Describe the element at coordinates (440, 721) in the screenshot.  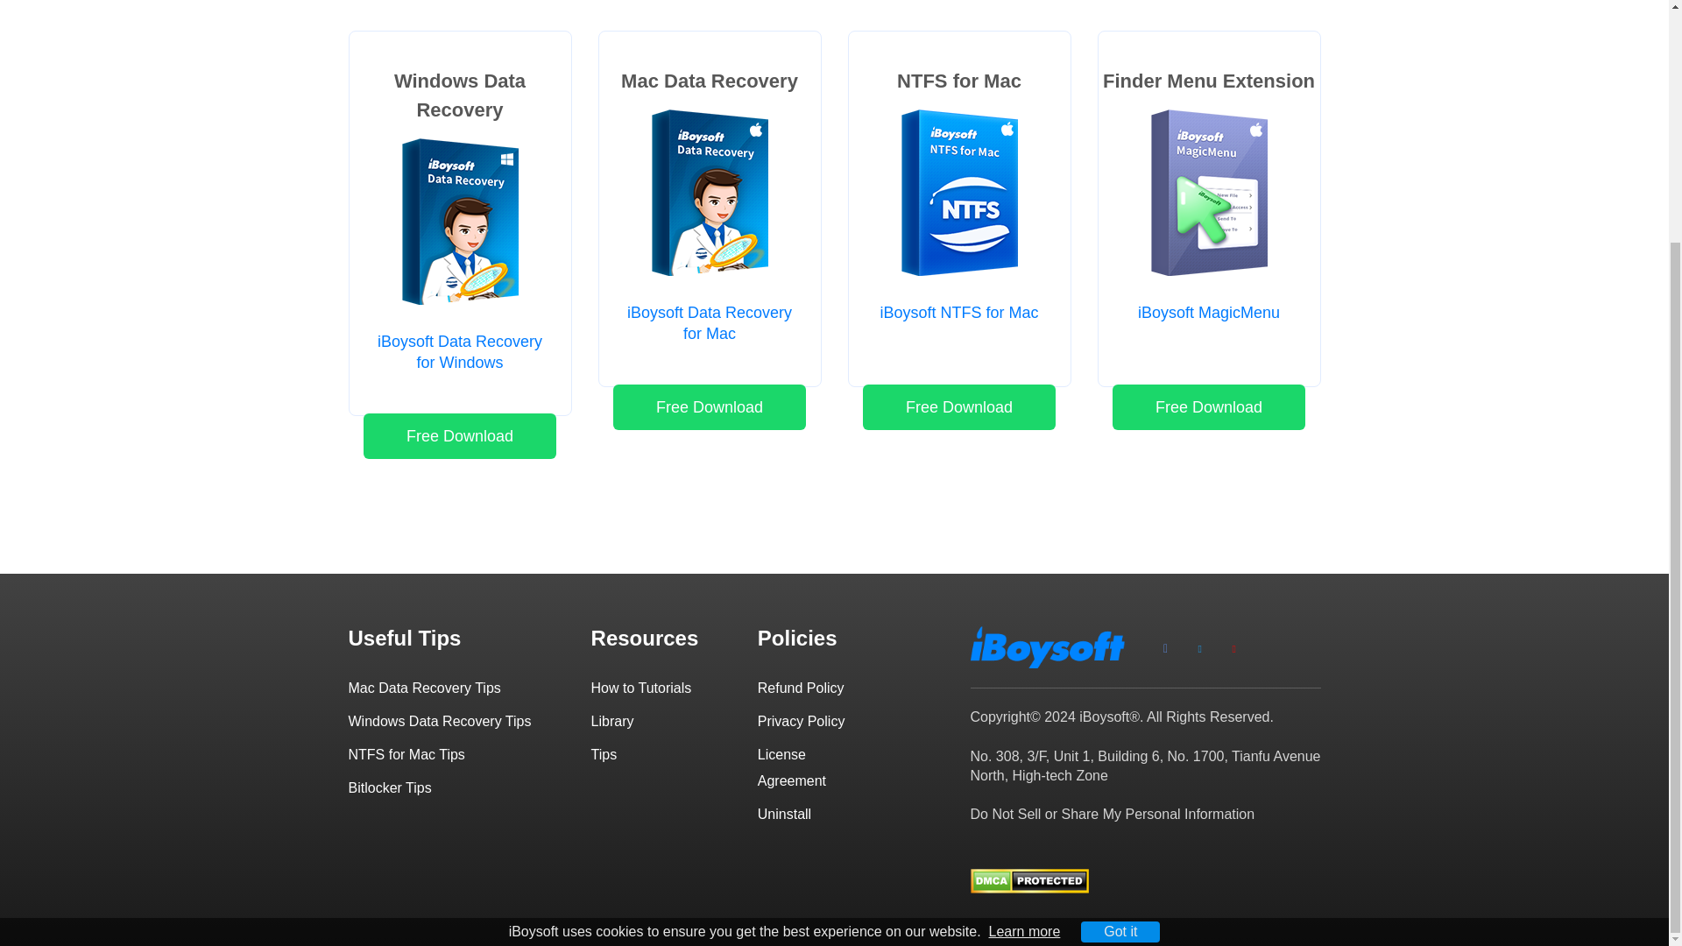
I see `Windows Data Recovery Tips` at that location.